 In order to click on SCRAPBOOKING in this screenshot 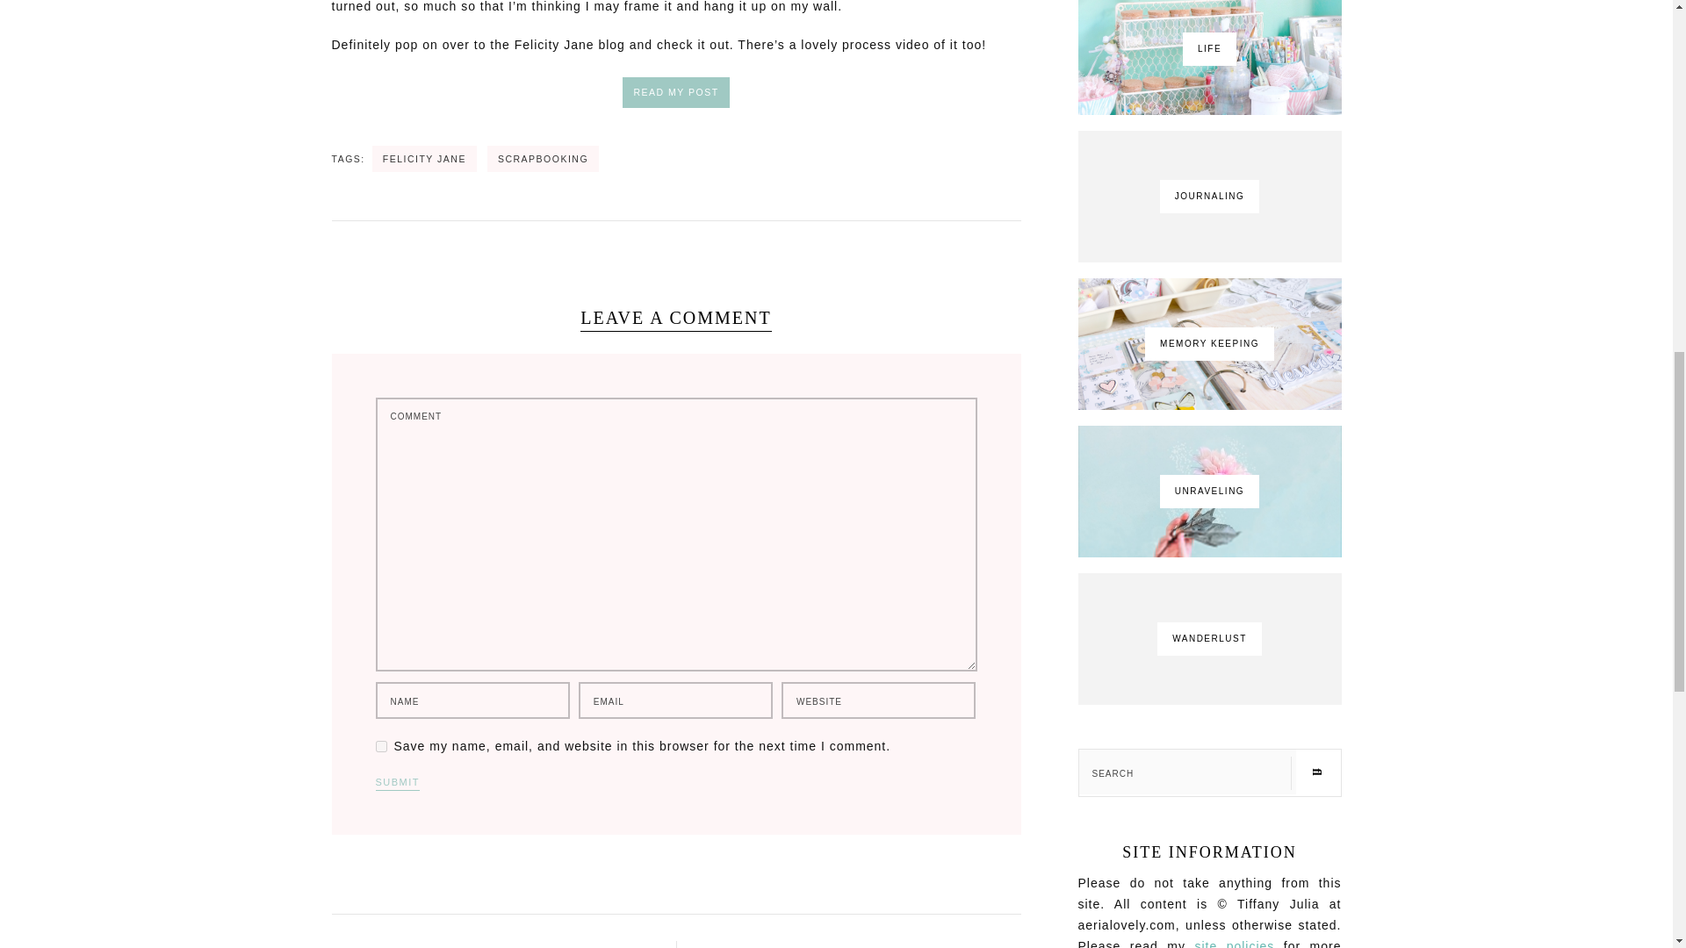, I will do `click(543, 159)`.